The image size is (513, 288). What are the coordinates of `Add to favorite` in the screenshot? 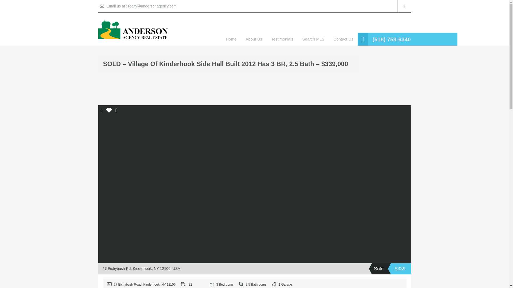 It's located at (109, 112).